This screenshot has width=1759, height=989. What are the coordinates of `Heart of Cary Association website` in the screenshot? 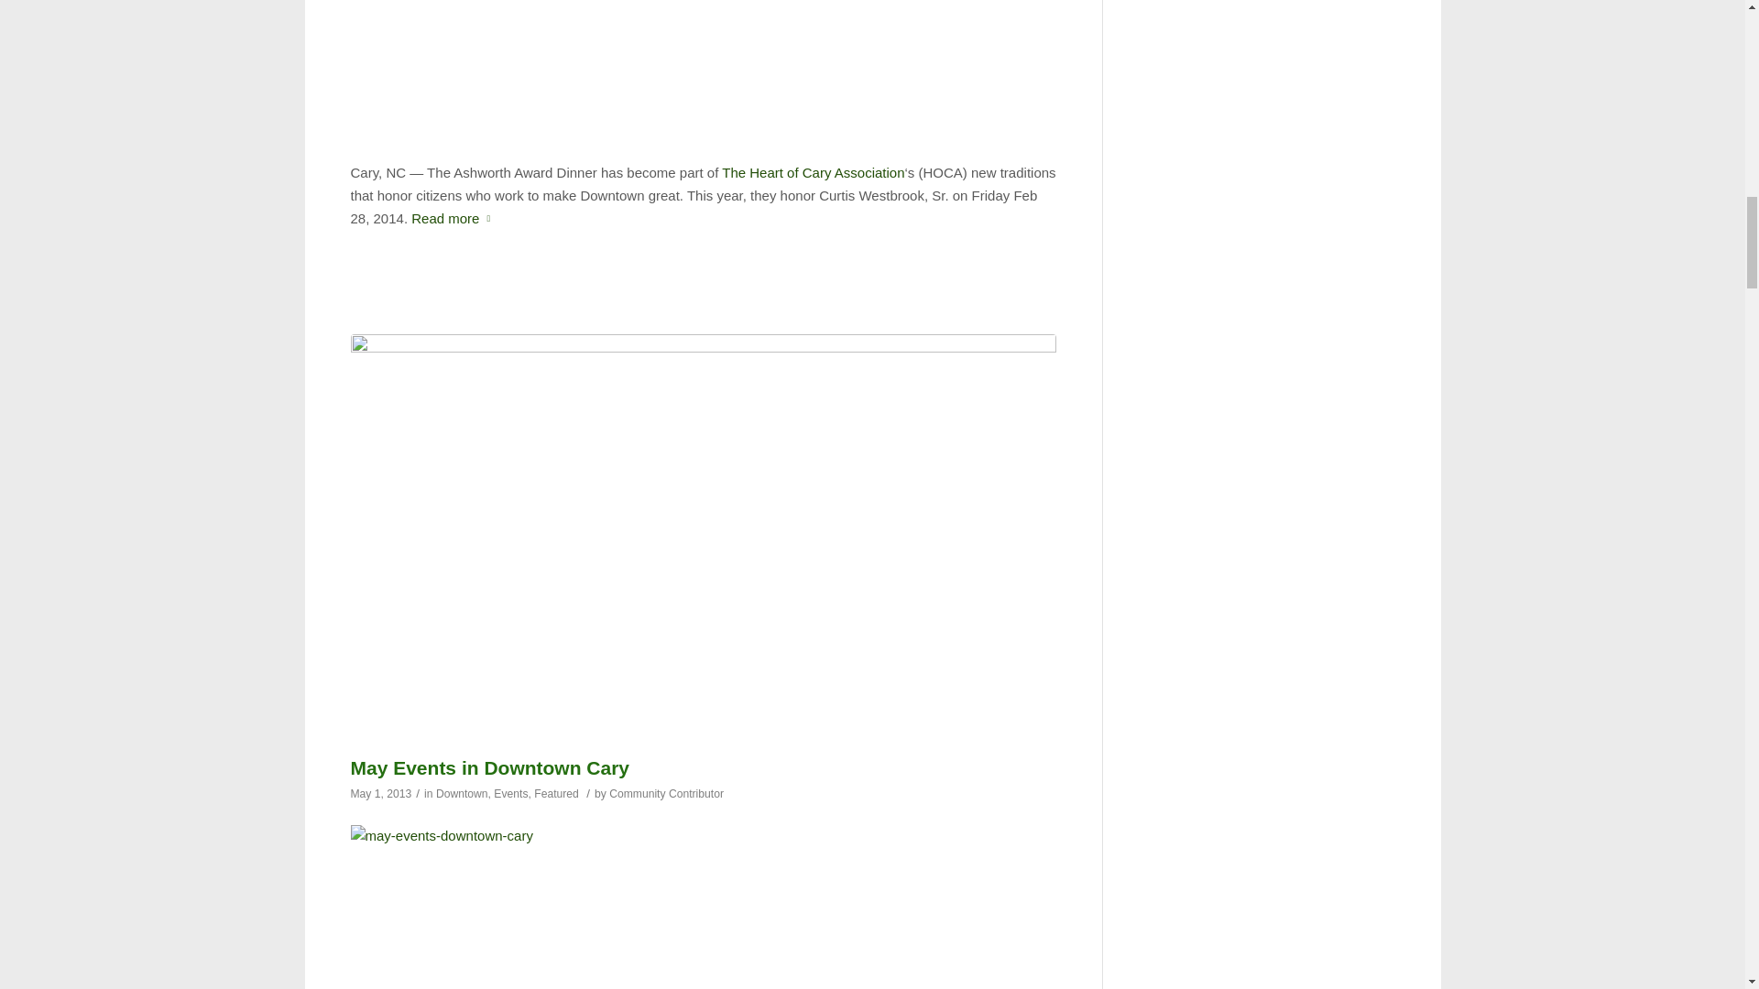 It's located at (812, 172).